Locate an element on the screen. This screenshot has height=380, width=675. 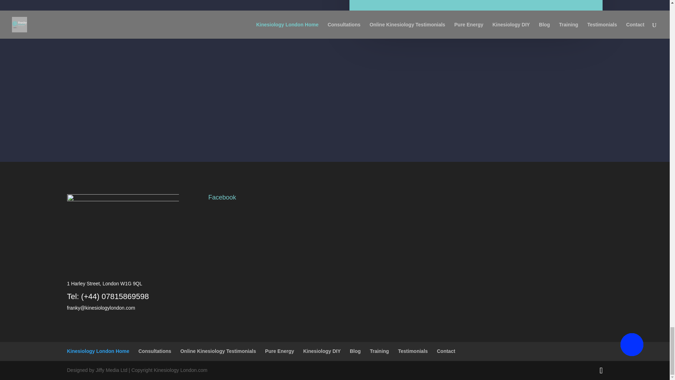
Kinesiology DIY is located at coordinates (322, 351).